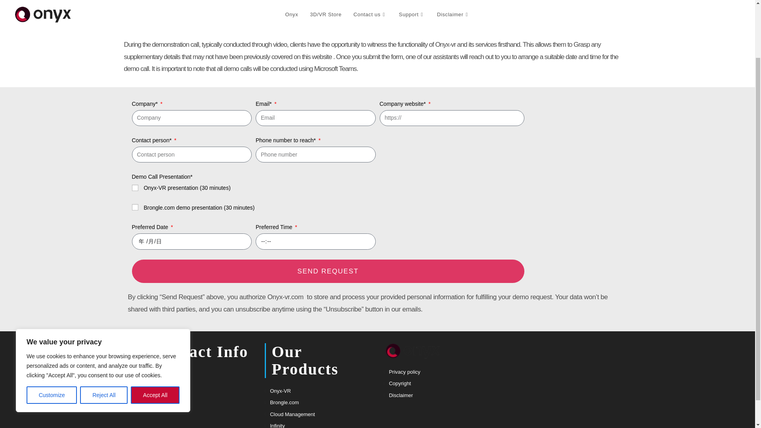  I want to click on Copyright, so click(397, 383).